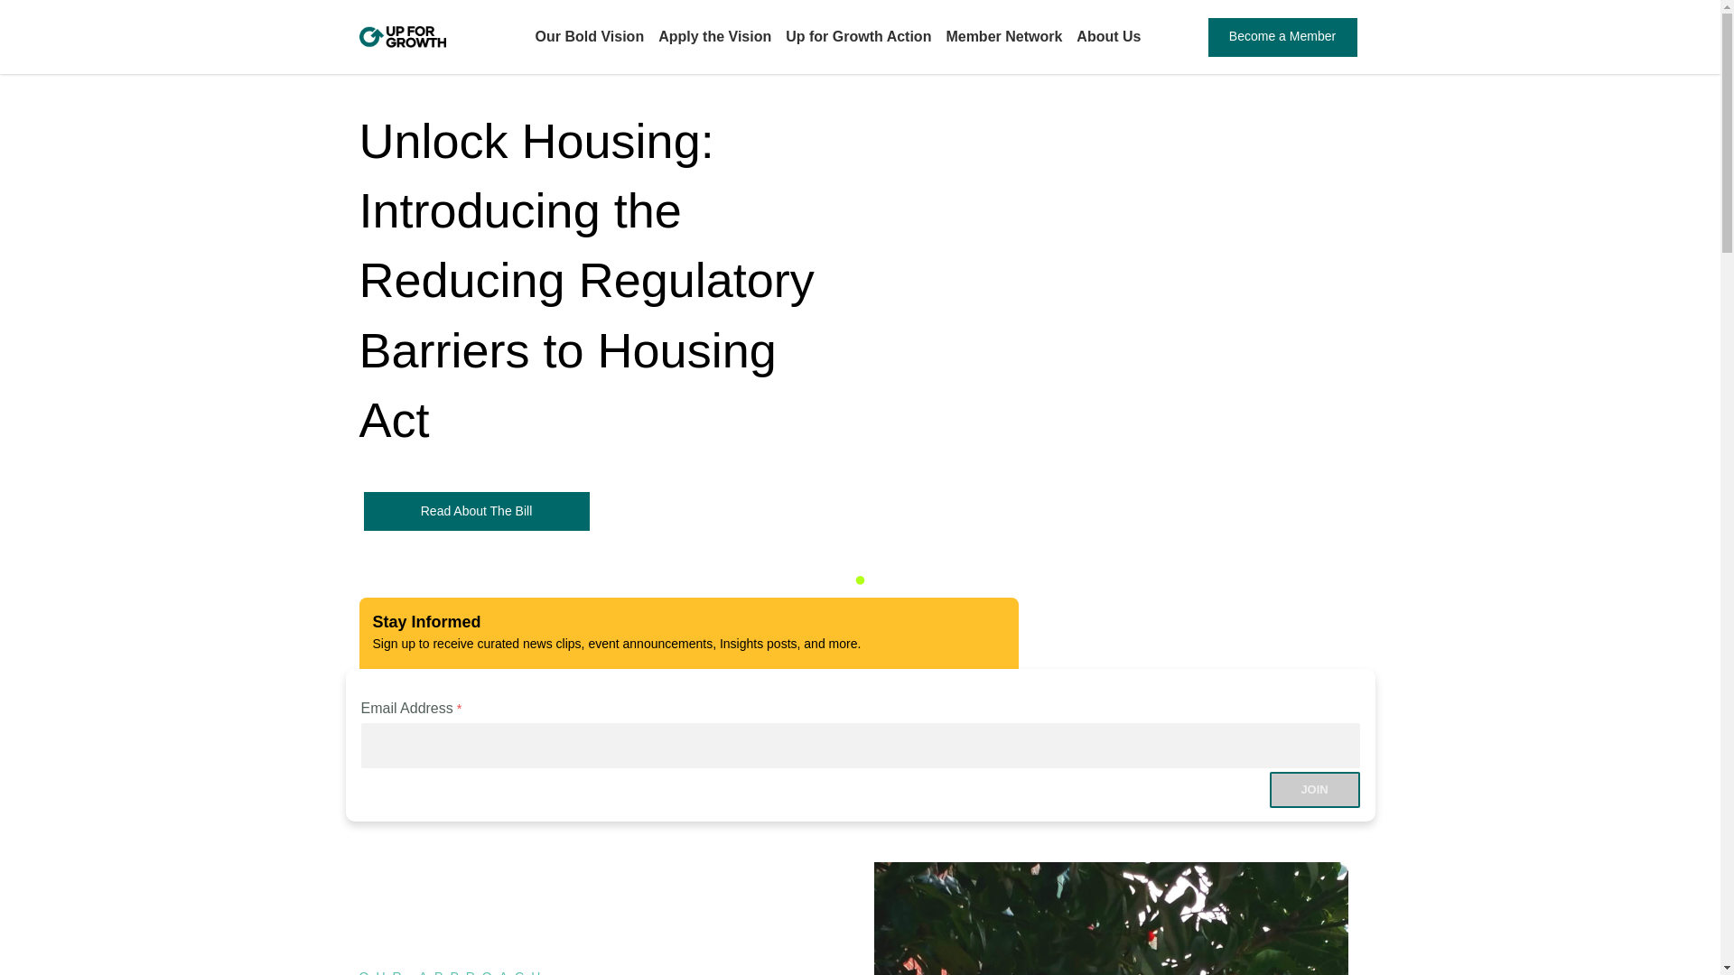 The width and height of the screenshot is (1734, 975). I want to click on Read About The Bill, so click(475, 511).